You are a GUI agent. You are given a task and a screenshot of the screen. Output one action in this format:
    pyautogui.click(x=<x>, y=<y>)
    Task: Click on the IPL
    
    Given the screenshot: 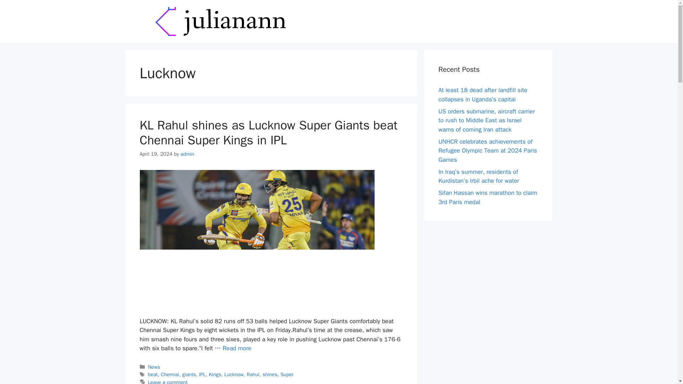 What is the action you would take?
    pyautogui.click(x=202, y=374)
    